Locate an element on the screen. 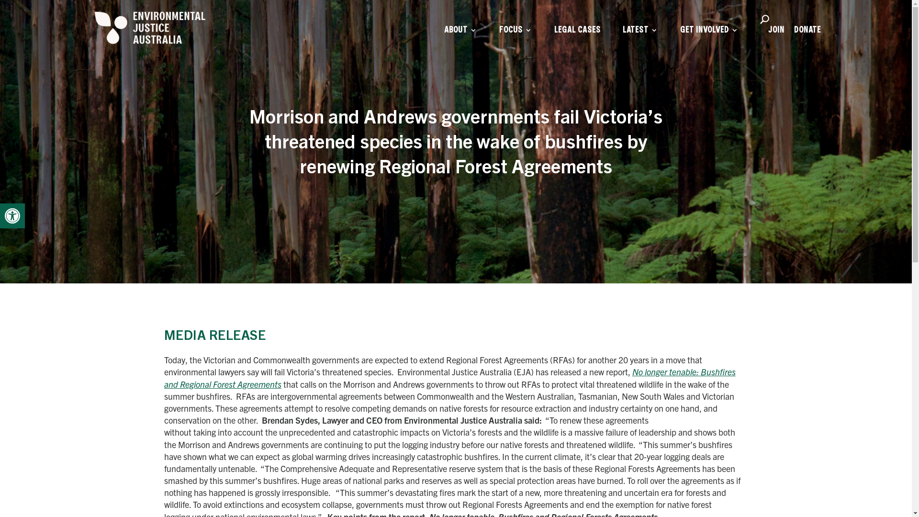 The height and width of the screenshot is (517, 919). Open toolbar
Accessibility Tools is located at coordinates (12, 216).